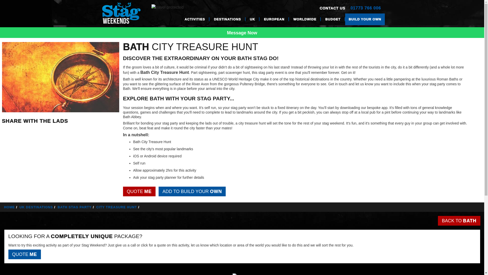  I want to click on BUILD YOUR OWN, so click(365, 19).